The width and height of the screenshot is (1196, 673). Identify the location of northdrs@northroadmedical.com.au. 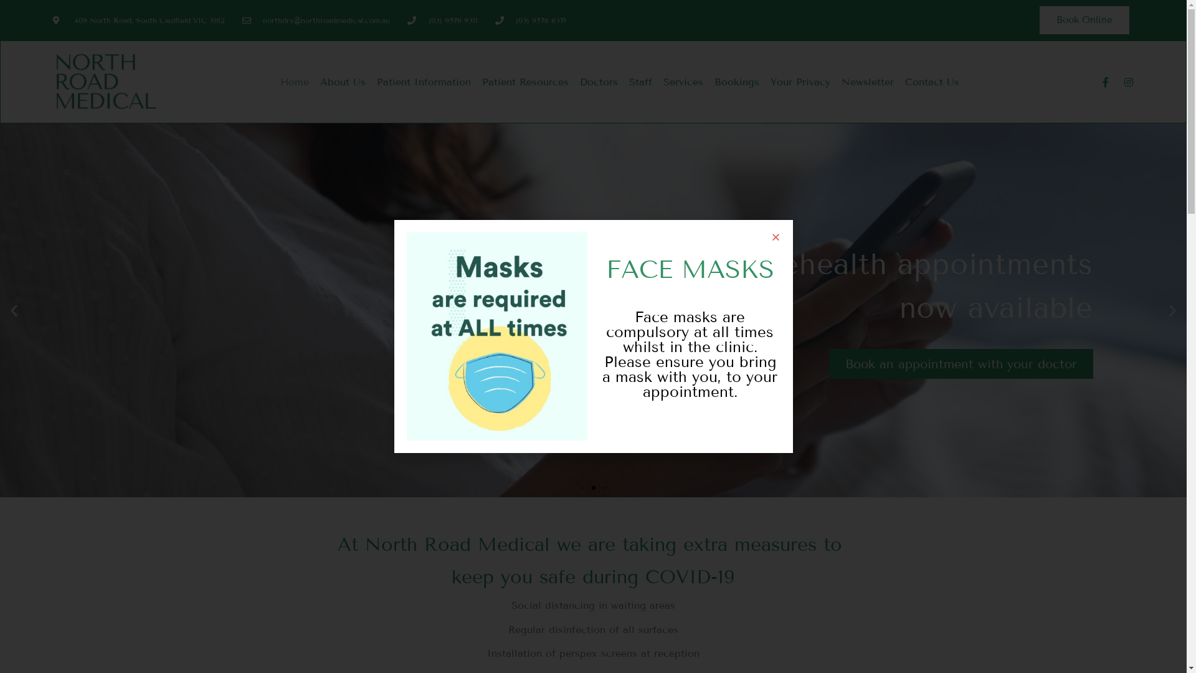
(316, 21).